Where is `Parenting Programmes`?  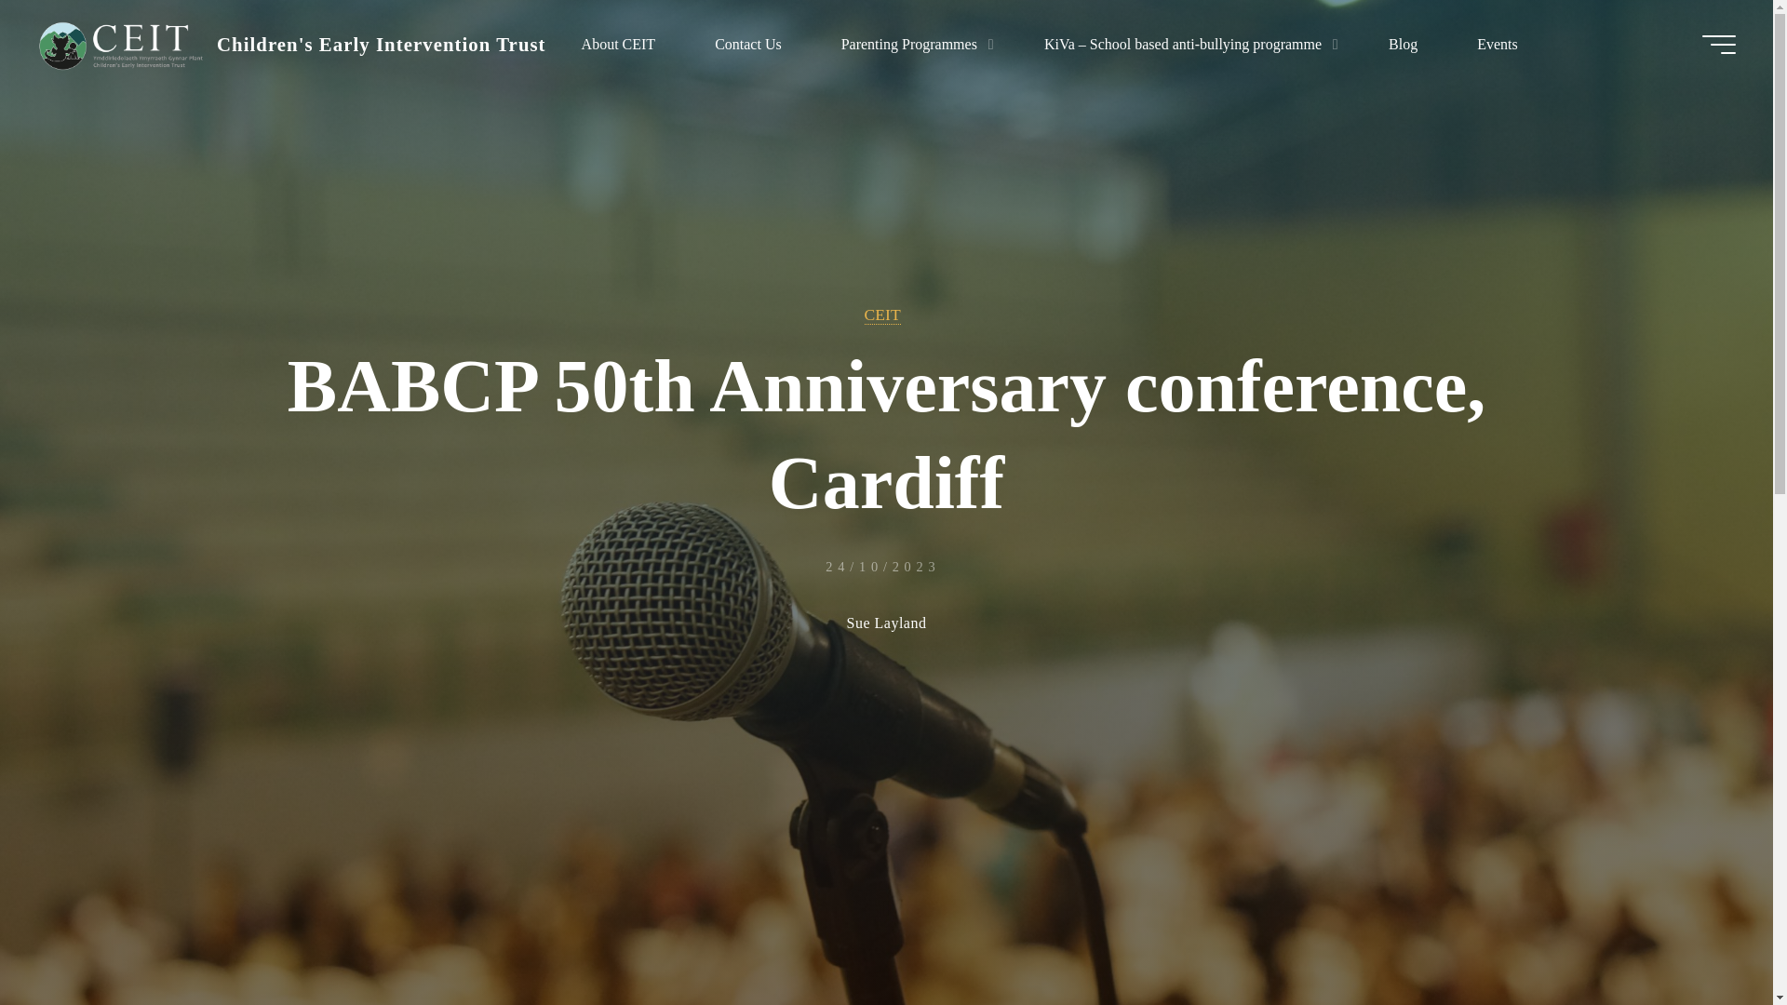
Parenting Programmes is located at coordinates (912, 44).